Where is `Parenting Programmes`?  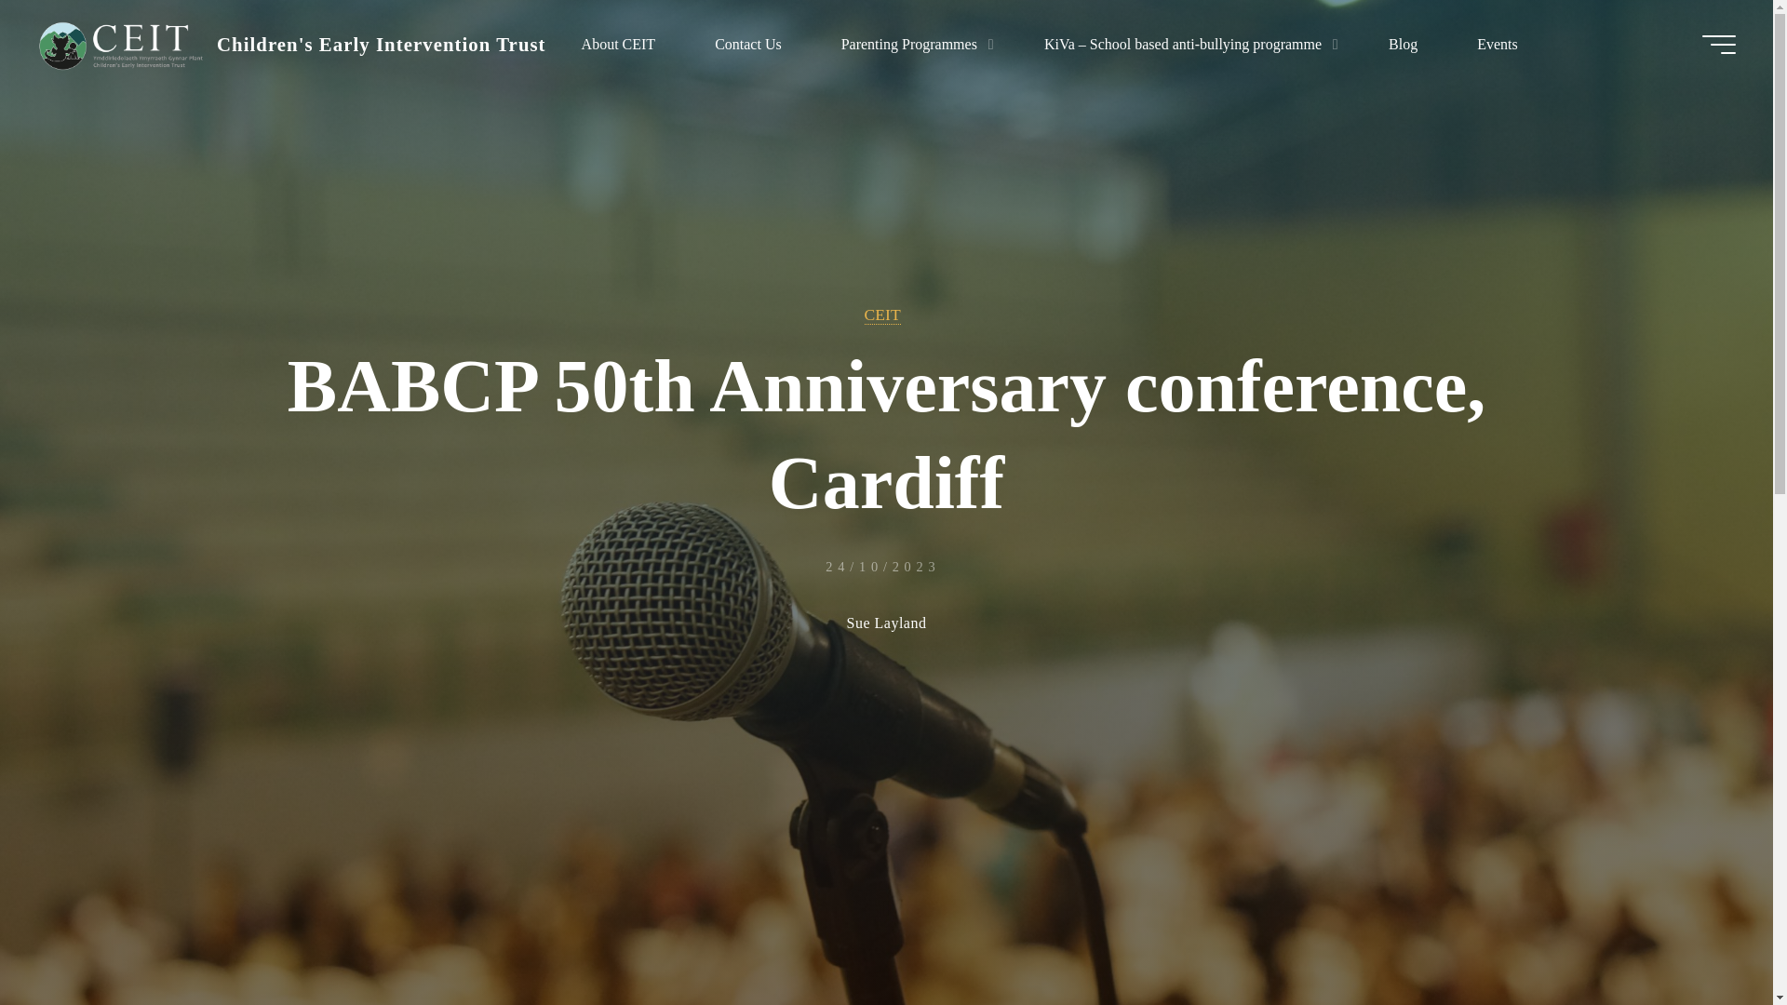
Parenting Programmes is located at coordinates (912, 44).